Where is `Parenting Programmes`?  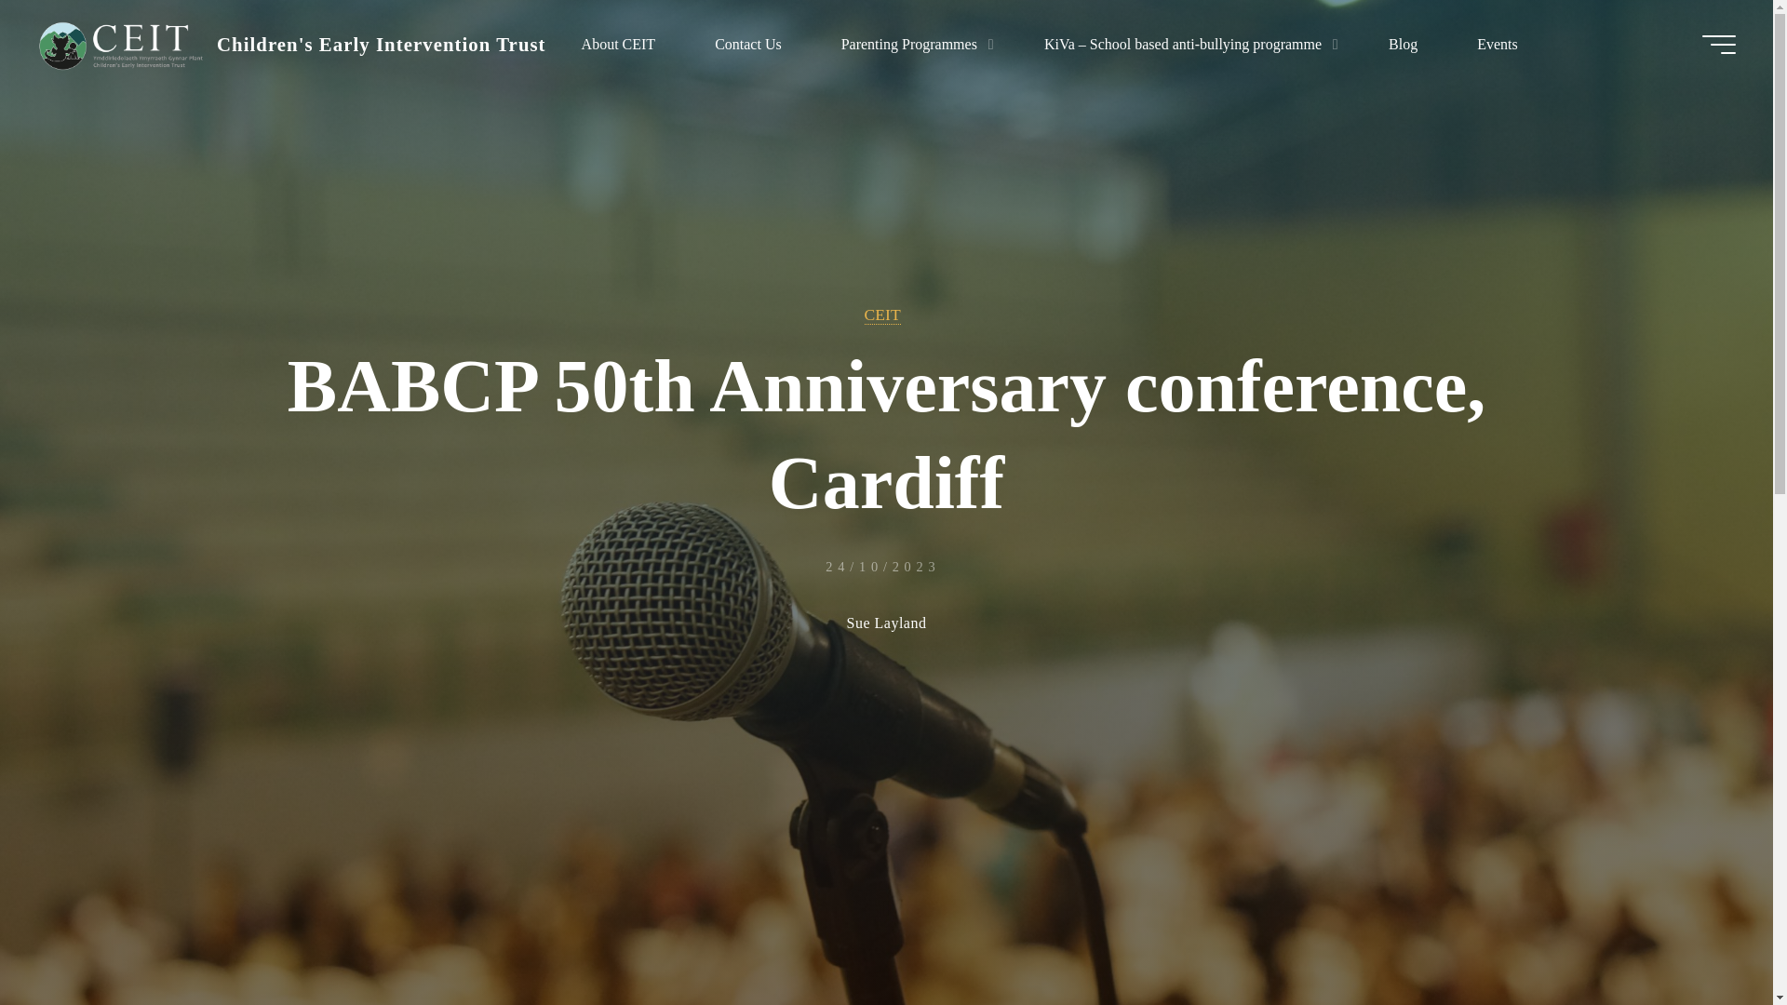
Parenting Programmes is located at coordinates (912, 44).